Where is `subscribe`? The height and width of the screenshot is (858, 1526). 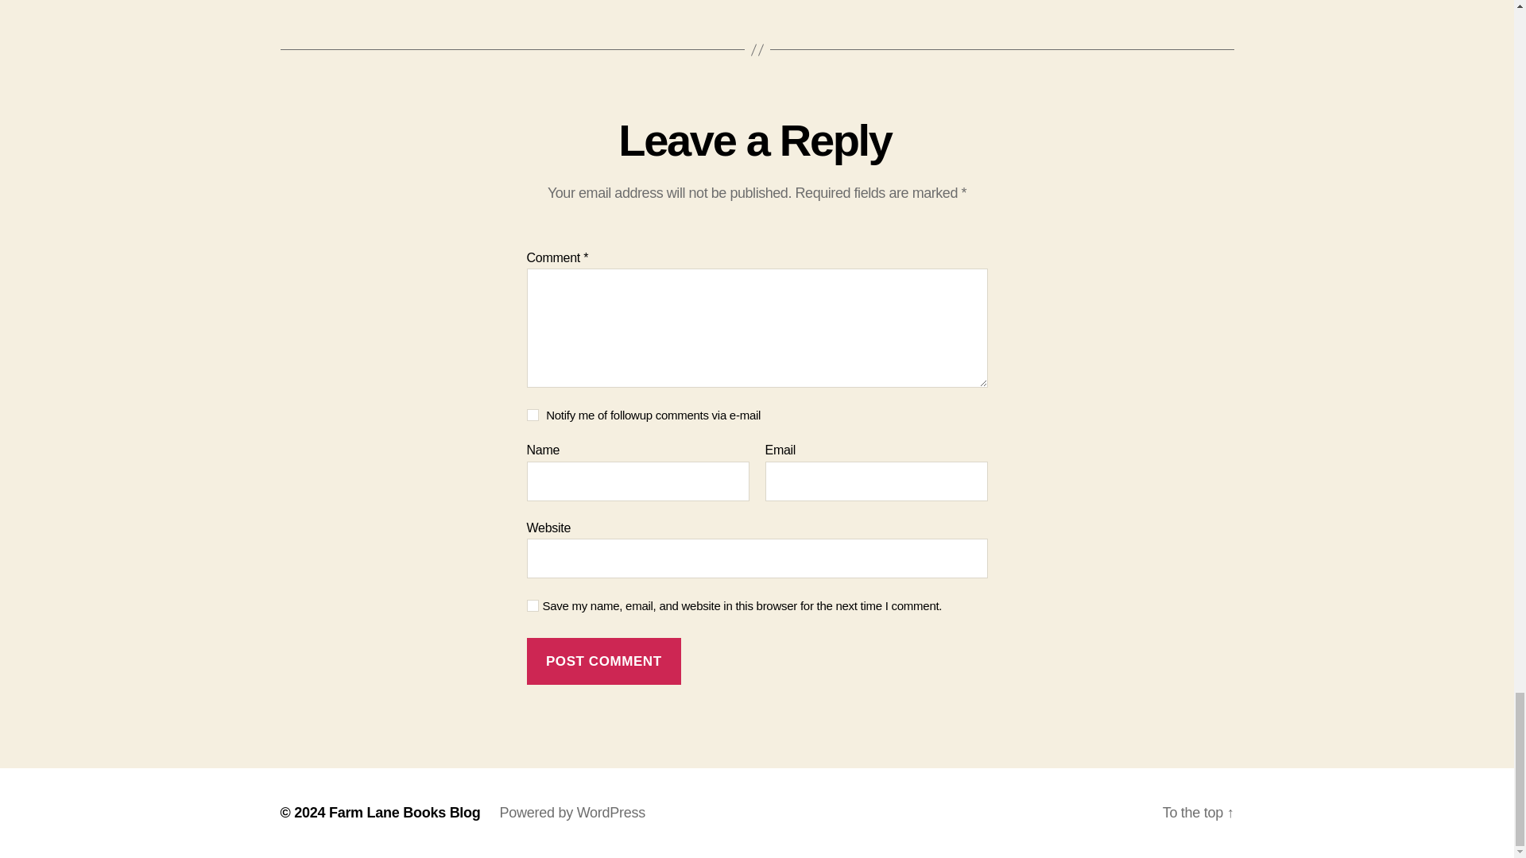 subscribe is located at coordinates (533, 415).